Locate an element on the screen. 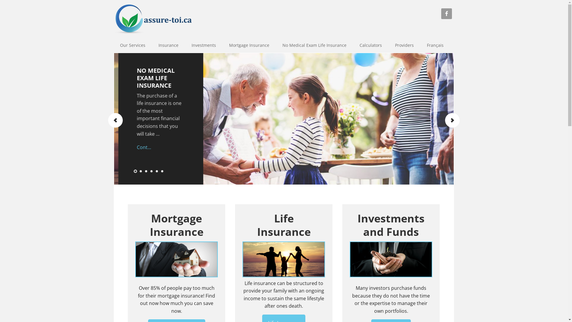 Image resolution: width=572 pixels, height=322 pixels. Providers is located at coordinates (405, 45).